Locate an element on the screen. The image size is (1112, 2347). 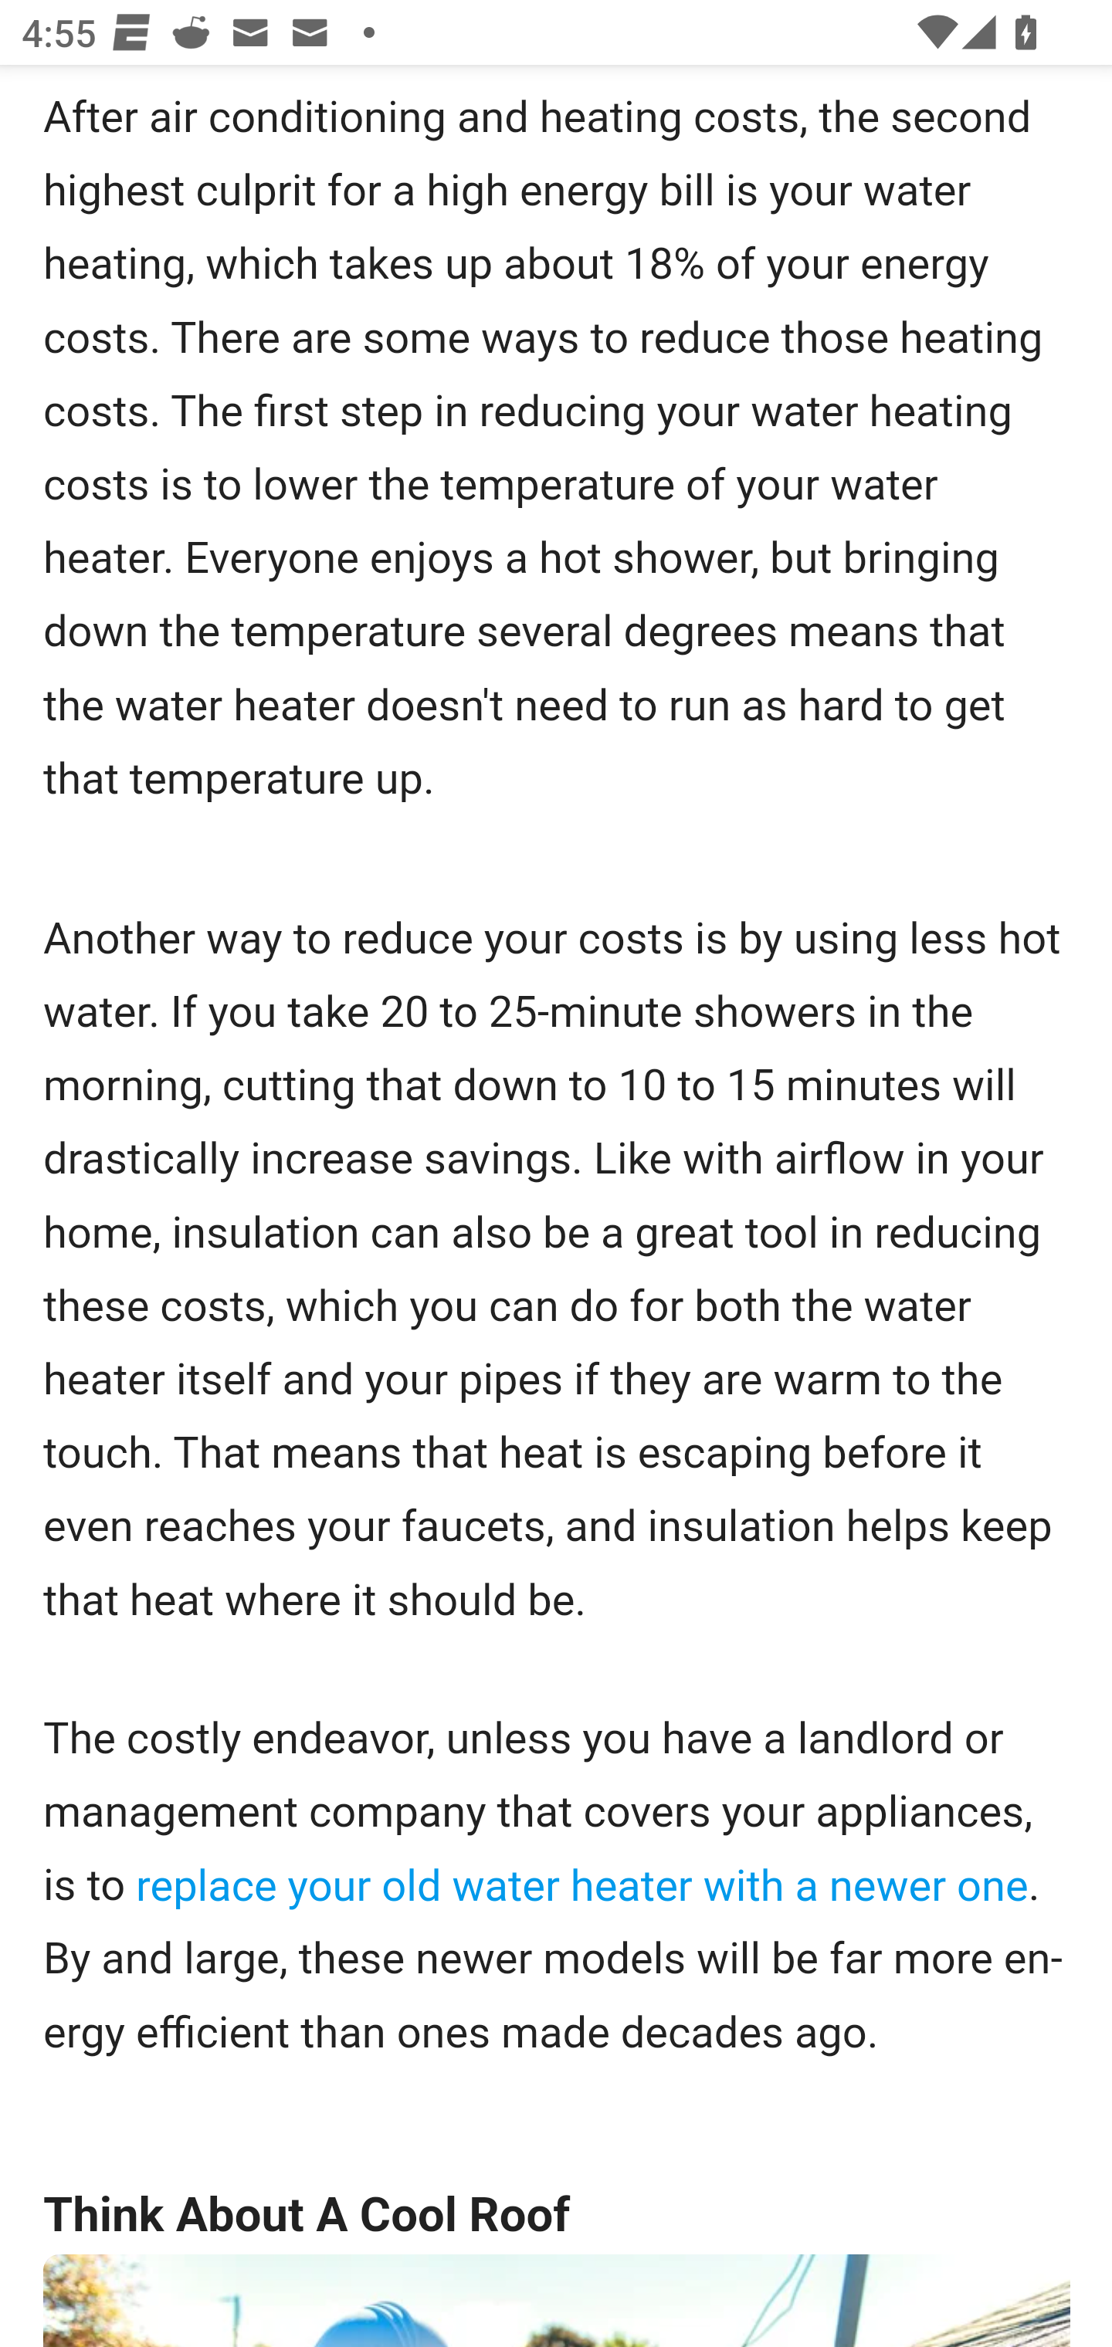
replace your old water heater with a newer one is located at coordinates (582, 1888).